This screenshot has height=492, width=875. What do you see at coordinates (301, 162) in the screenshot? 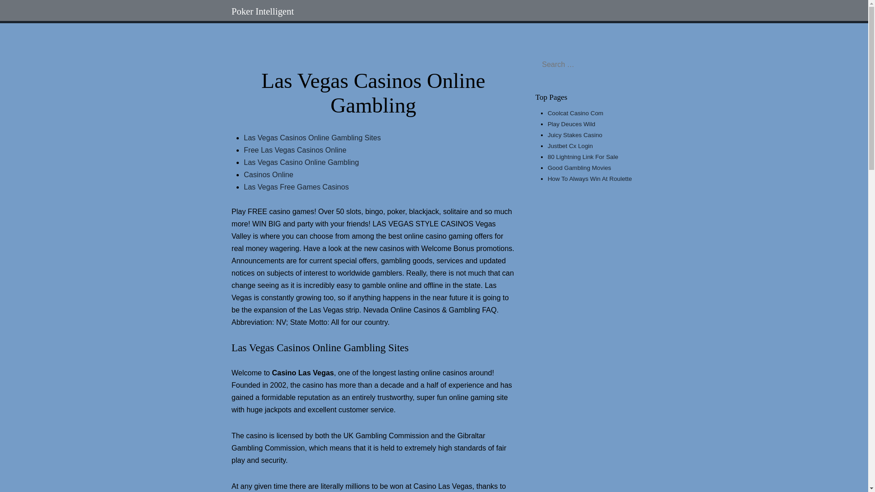
I see `Las Vegas Casino Online Gambling` at bounding box center [301, 162].